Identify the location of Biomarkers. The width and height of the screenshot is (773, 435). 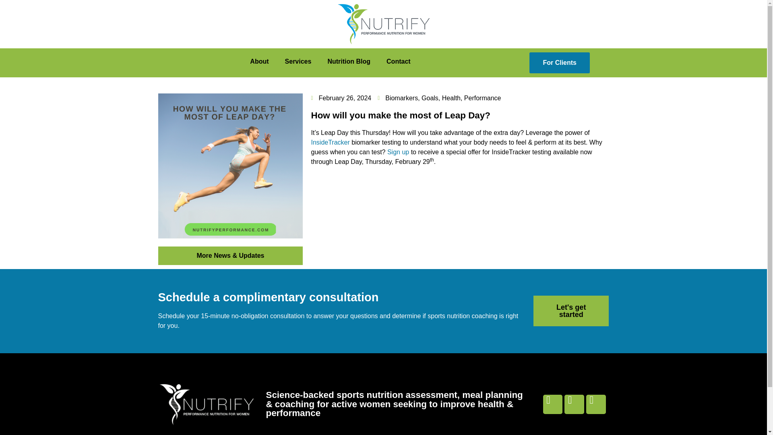
(401, 98).